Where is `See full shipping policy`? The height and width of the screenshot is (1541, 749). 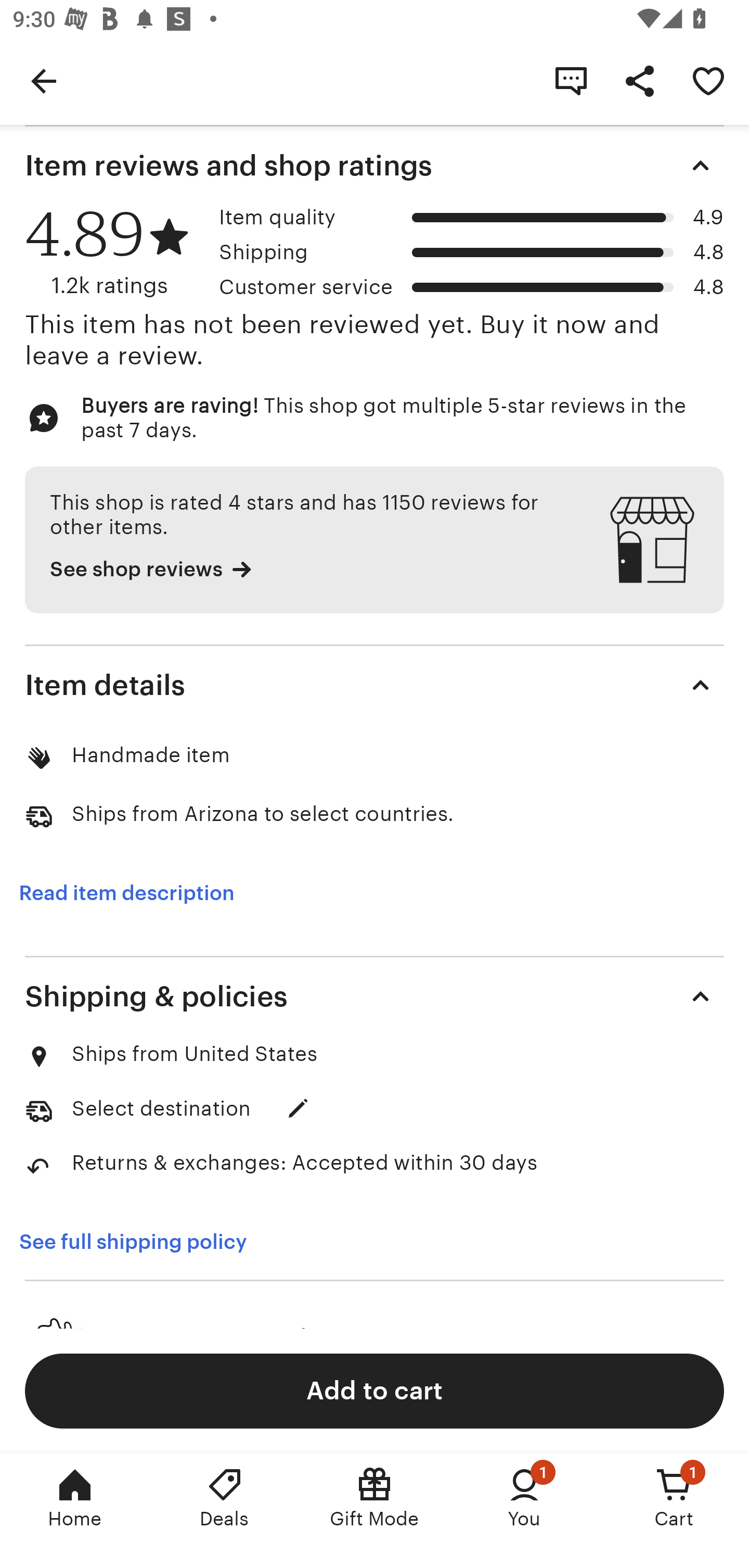
See full shipping policy is located at coordinates (145, 1242).